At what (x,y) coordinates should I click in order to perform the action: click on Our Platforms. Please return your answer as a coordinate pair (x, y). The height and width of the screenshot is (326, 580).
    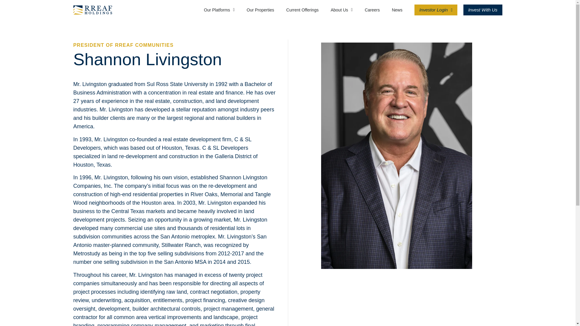
    Looking at the image, I should click on (219, 10).